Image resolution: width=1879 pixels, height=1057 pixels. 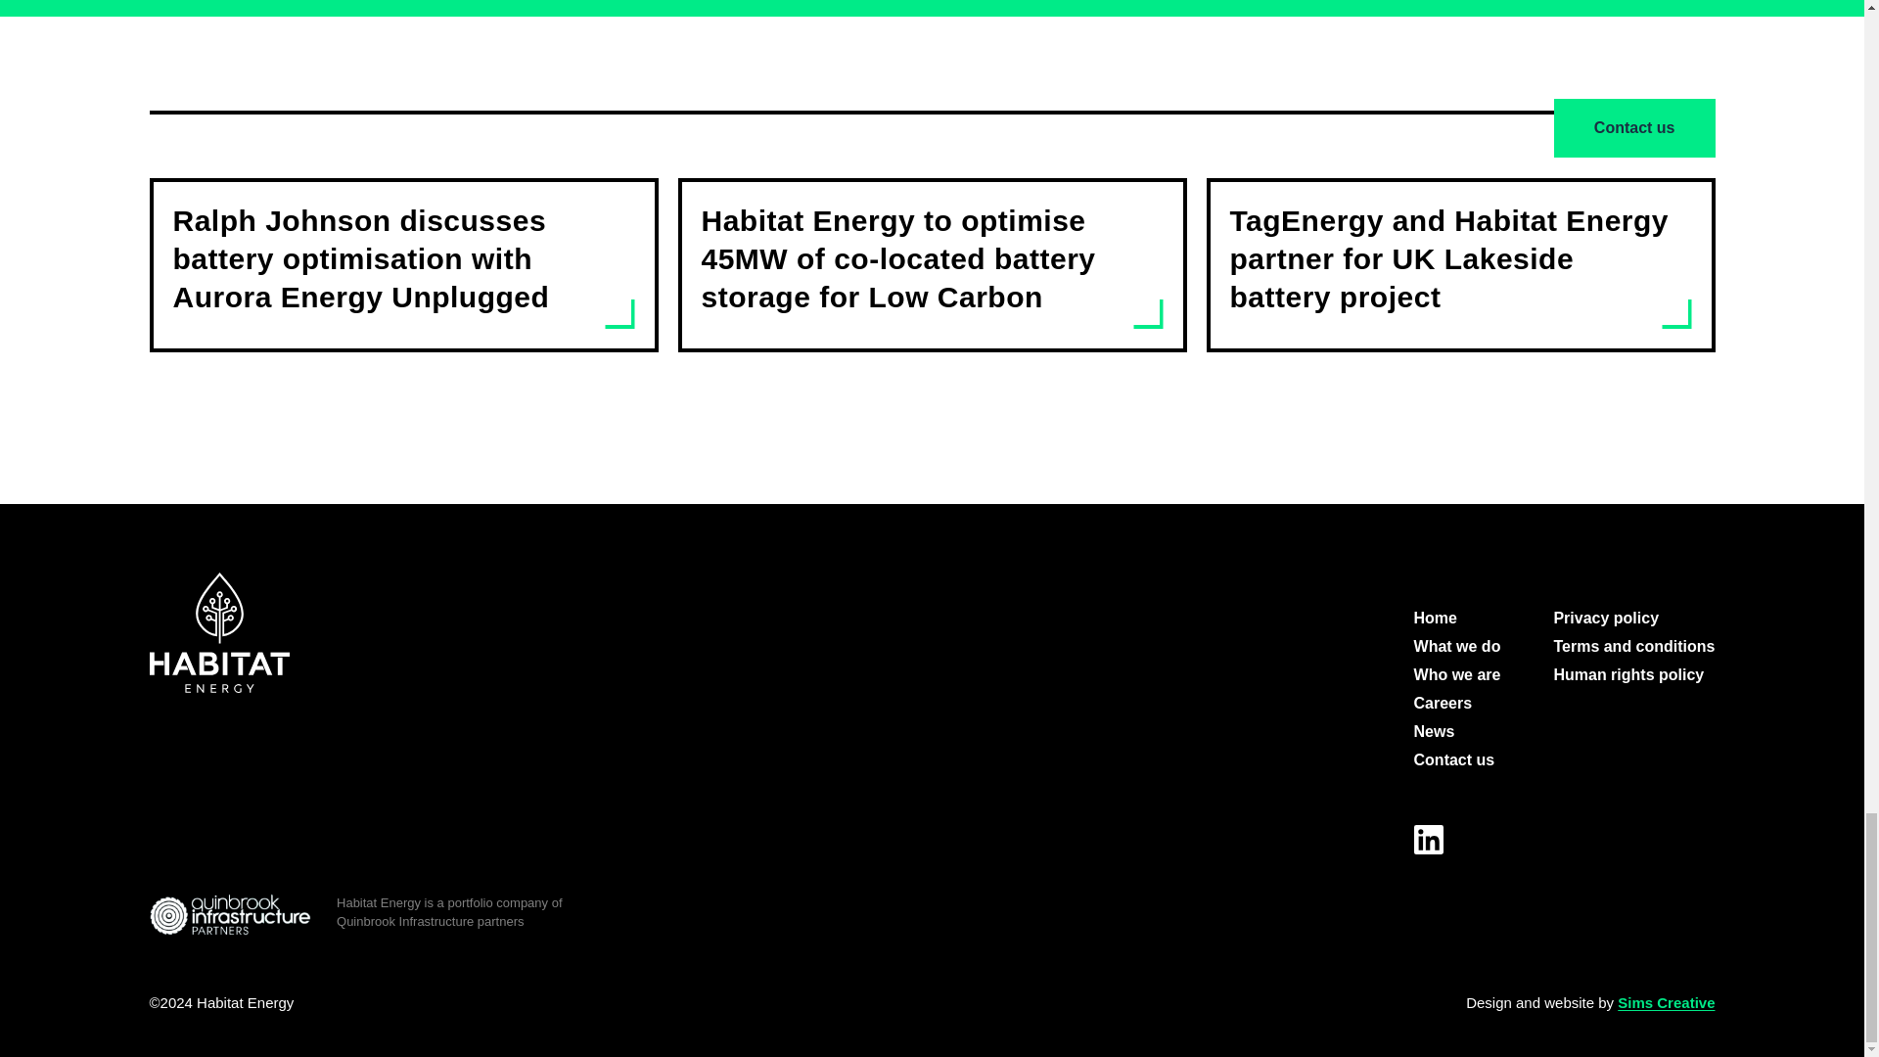 I want to click on Terms and conditions, so click(x=1633, y=646).